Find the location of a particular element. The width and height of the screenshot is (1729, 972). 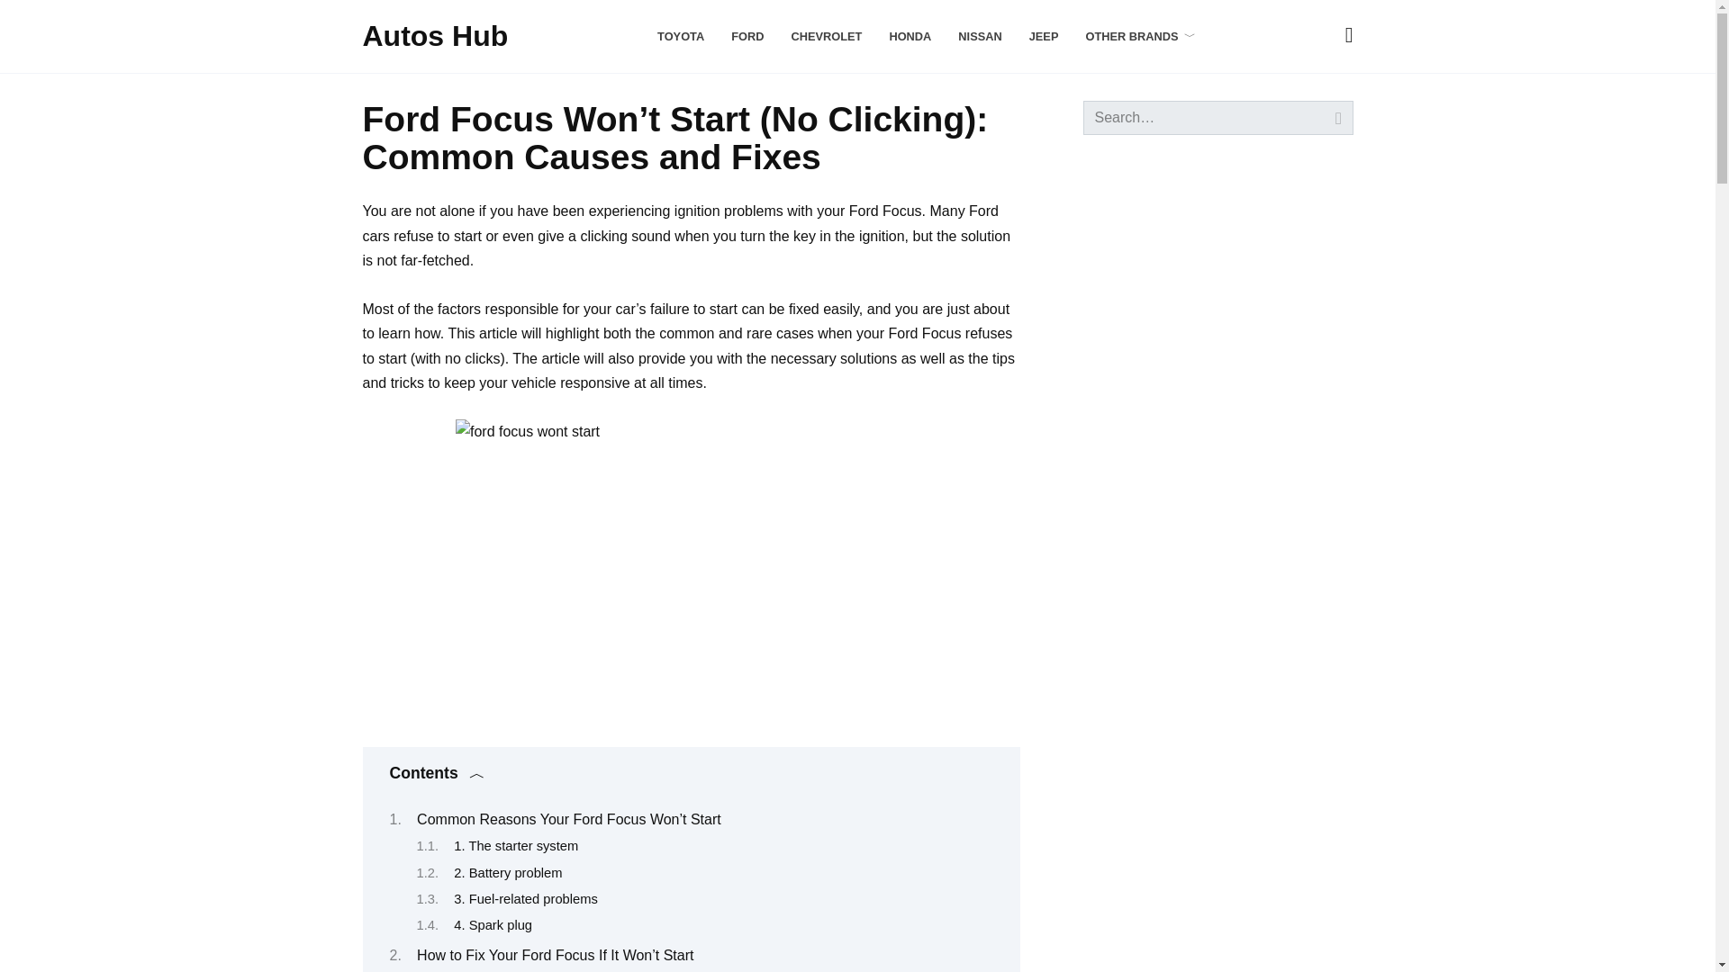

OTHER BRANDS is located at coordinates (1140, 36).